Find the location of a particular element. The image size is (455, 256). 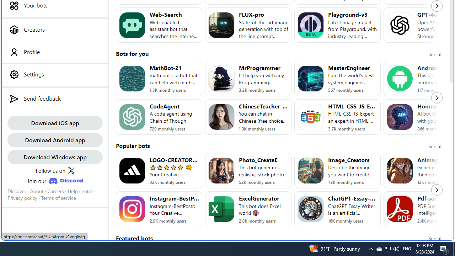

Creators is located at coordinates (55, 30).